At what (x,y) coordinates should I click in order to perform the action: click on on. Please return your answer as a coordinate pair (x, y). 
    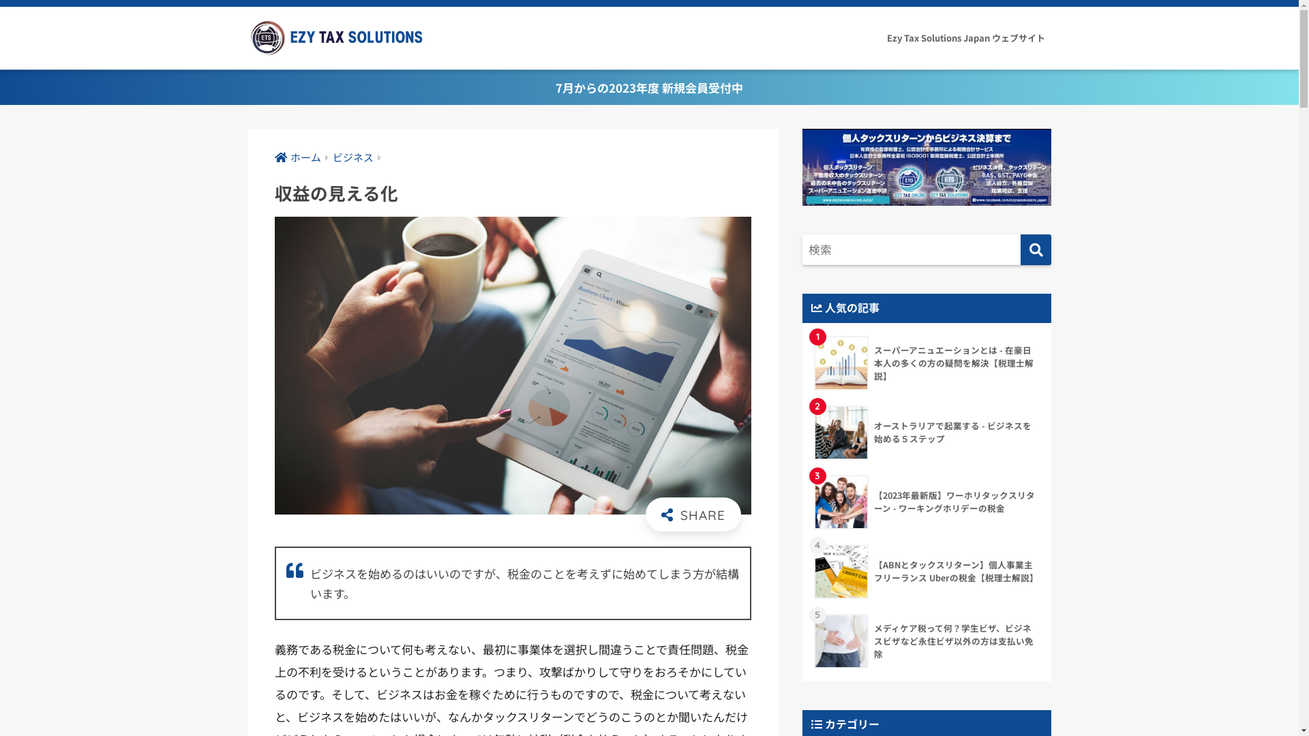
    Looking at the image, I should click on (4, 4).